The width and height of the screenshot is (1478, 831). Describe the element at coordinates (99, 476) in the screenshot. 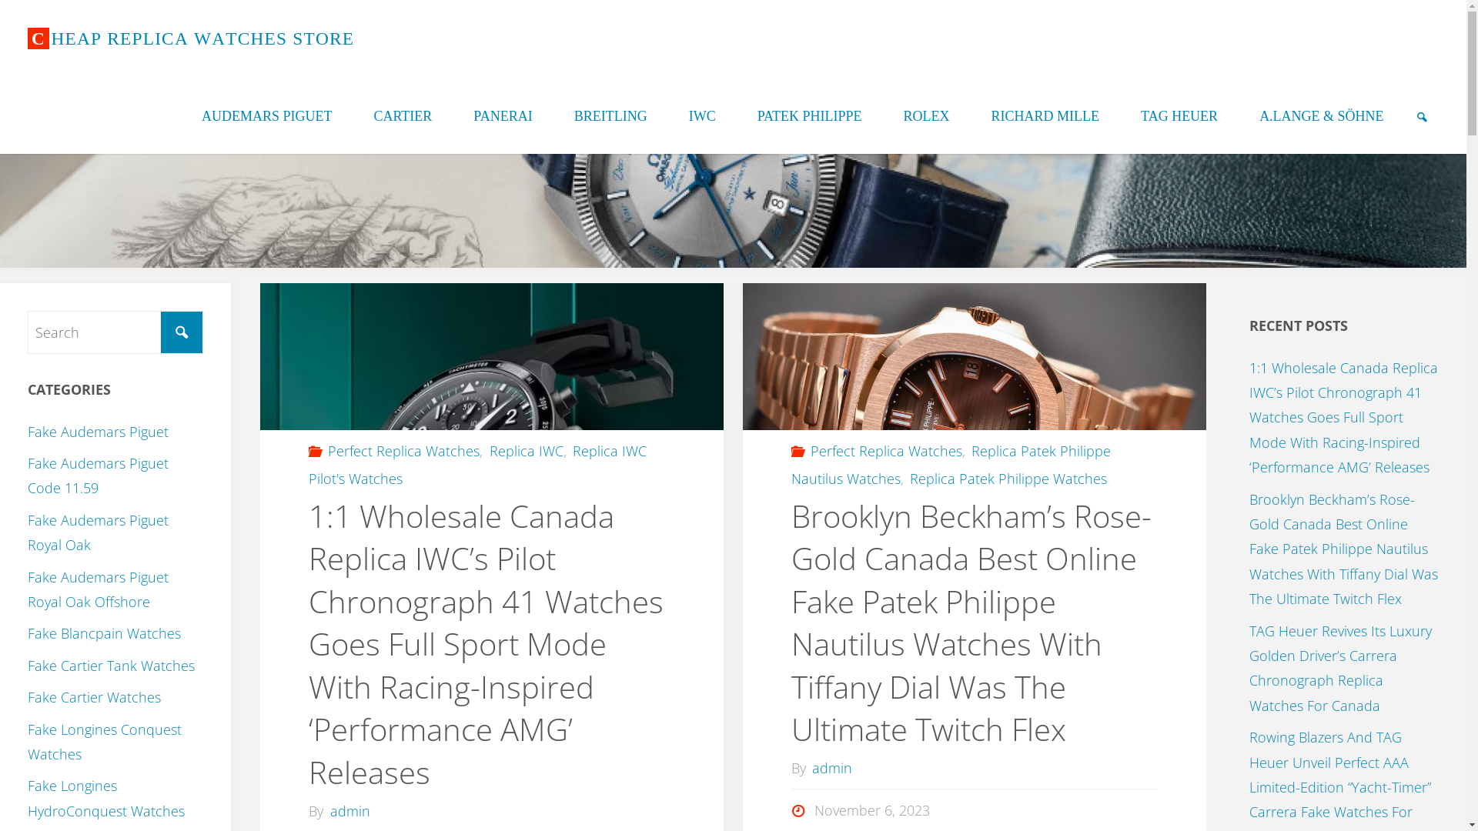

I see `Fake Audemars Piguet Code 11.59` at that location.